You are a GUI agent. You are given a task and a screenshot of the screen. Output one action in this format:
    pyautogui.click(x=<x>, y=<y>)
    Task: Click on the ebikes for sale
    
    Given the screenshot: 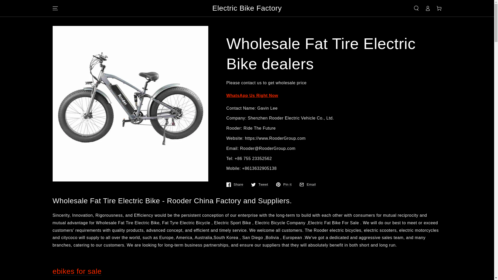 What is the action you would take?
    pyautogui.click(x=77, y=271)
    